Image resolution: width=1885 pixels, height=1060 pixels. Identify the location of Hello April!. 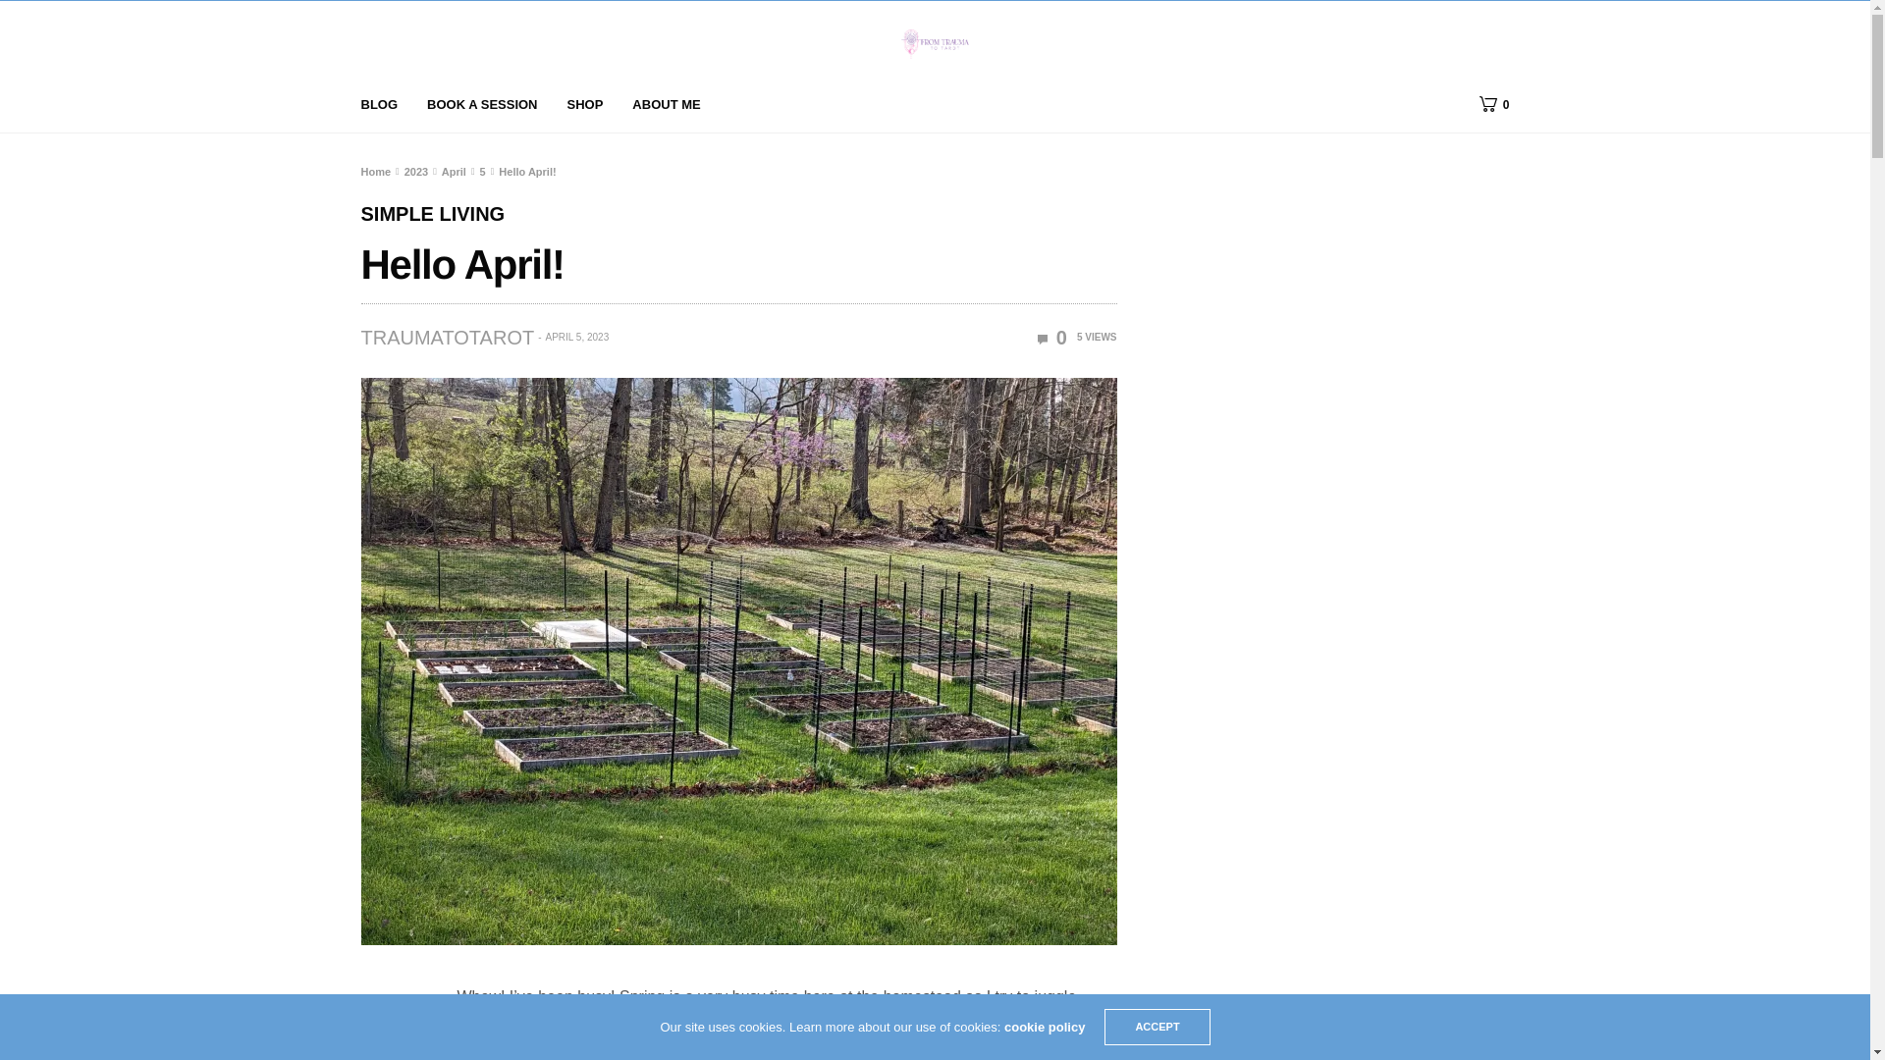
(1052, 338).